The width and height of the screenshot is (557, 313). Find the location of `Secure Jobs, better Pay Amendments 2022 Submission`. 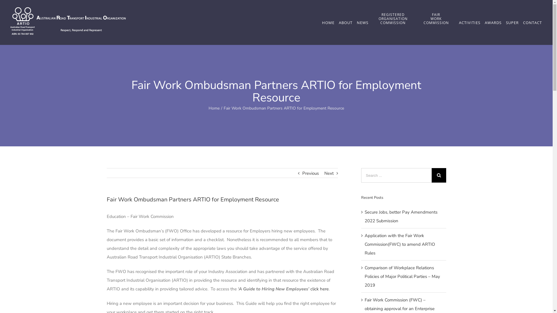

Secure Jobs, better Pay Amendments 2022 Submission is located at coordinates (401, 216).